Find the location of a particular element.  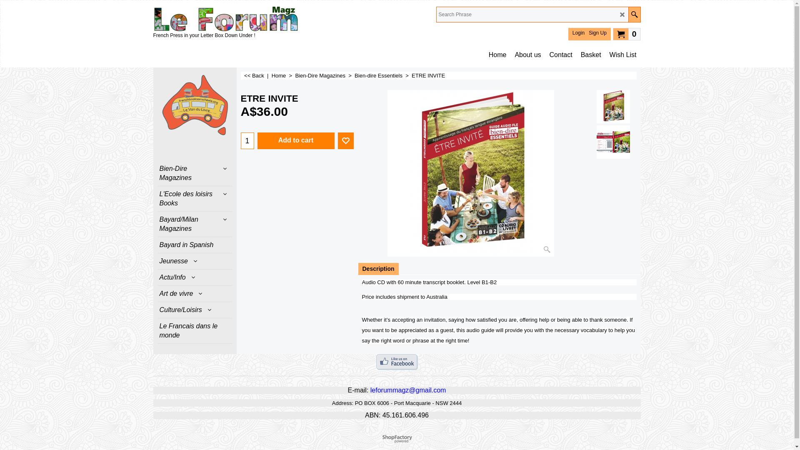

Art de vivre is located at coordinates (195, 294).